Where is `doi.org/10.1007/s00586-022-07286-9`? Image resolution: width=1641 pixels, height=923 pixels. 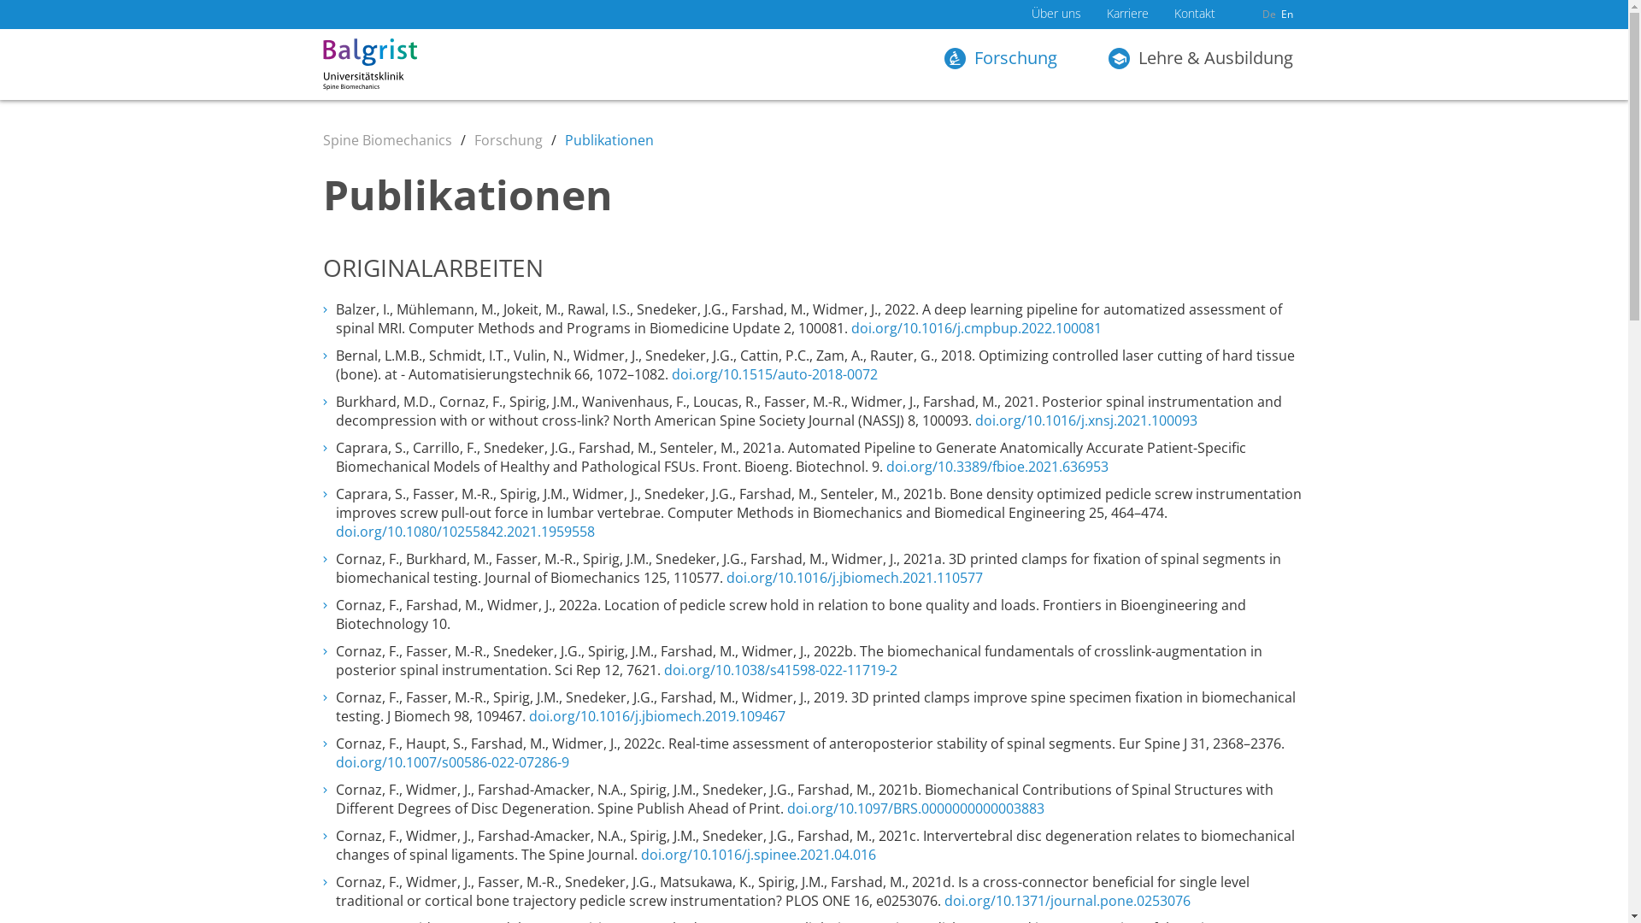 doi.org/10.1007/s00586-022-07286-9 is located at coordinates (451, 762).